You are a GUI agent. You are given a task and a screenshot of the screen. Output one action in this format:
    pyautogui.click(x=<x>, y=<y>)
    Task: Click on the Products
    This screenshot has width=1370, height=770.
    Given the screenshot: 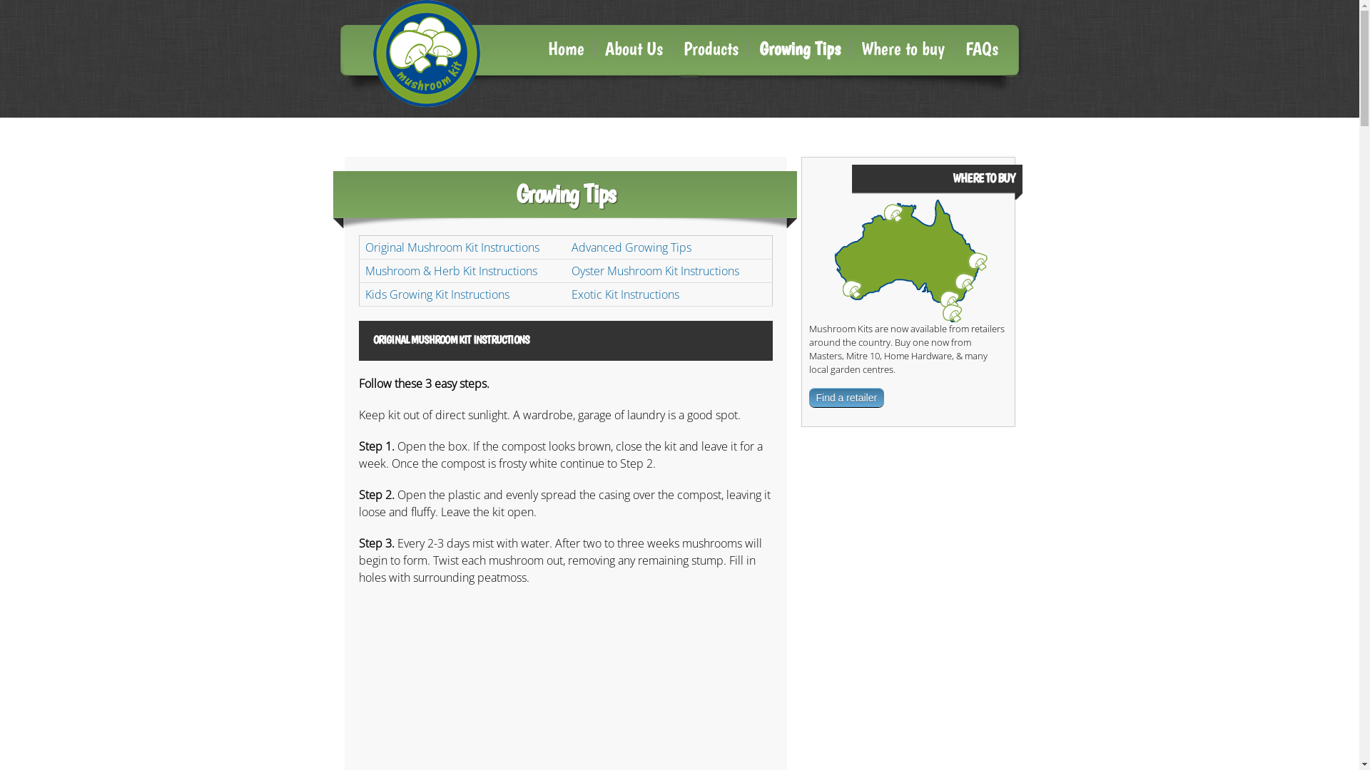 What is the action you would take?
    pyautogui.click(x=711, y=48)
    